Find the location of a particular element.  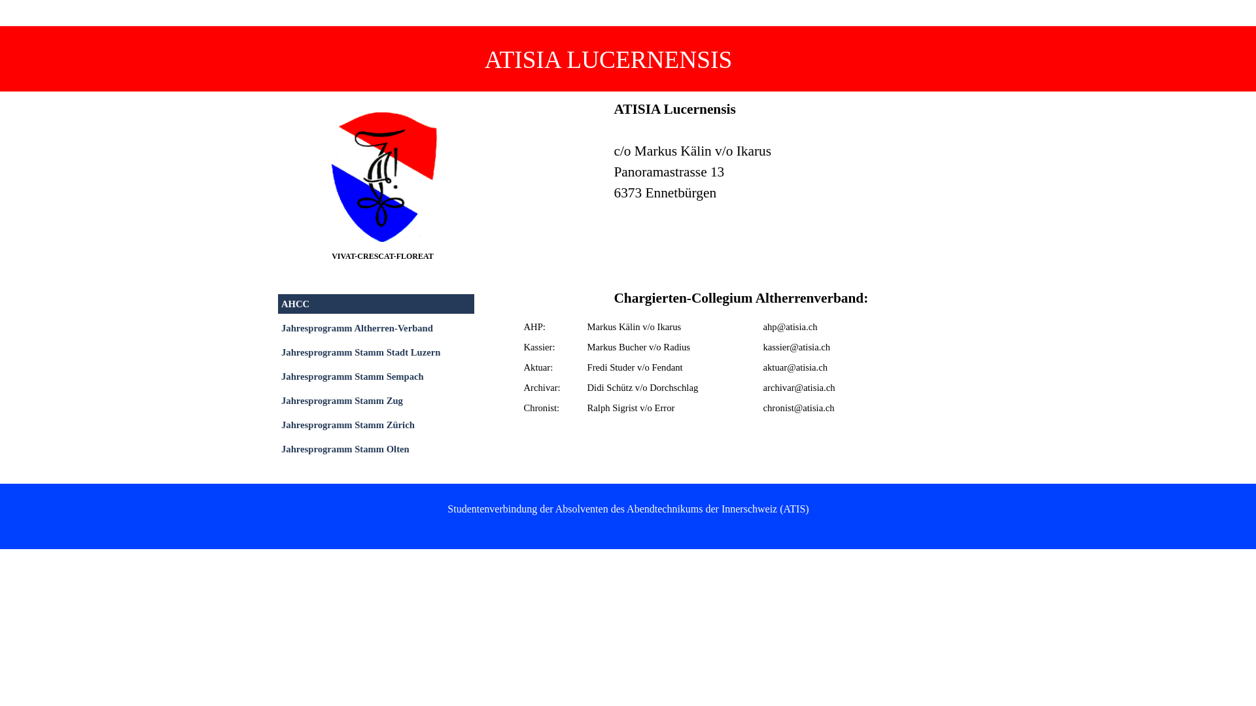

Jahresprogramm Stamm Stadt Luzern is located at coordinates (376, 352).